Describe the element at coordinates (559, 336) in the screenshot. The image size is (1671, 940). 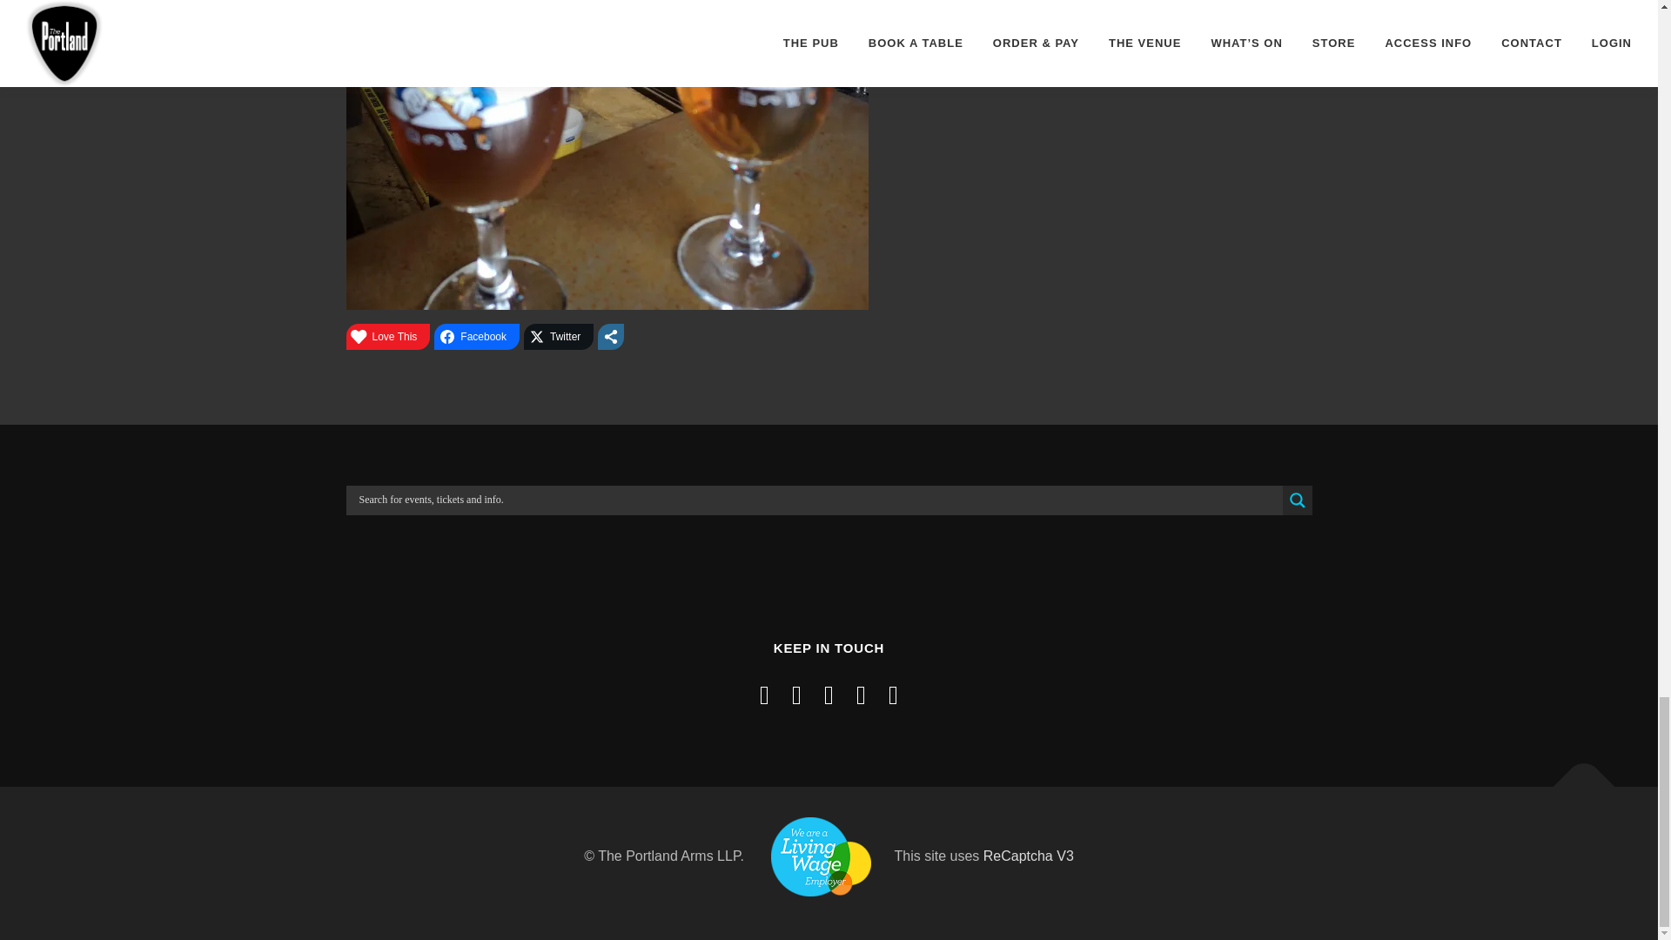
I see `Twitter` at that location.